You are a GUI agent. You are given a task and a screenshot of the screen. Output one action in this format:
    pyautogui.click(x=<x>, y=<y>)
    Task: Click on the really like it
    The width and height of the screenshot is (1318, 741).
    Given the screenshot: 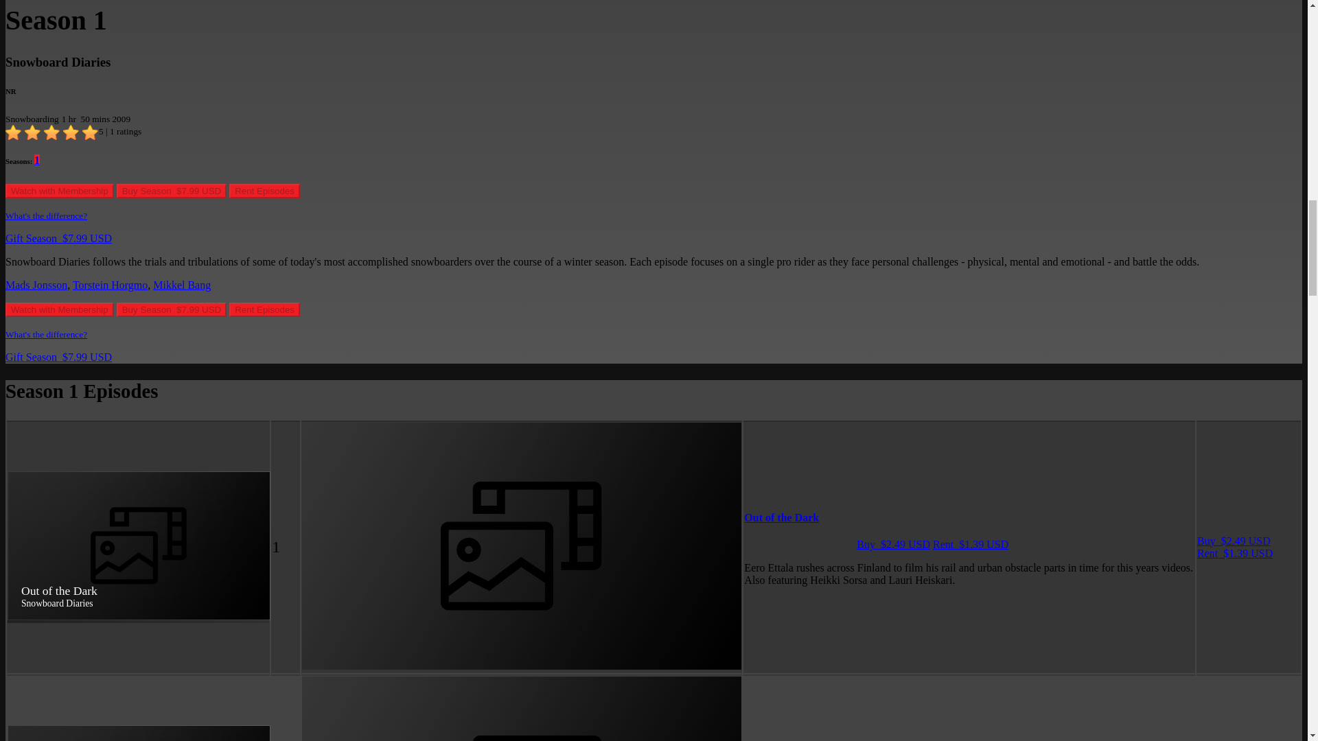 What is the action you would take?
    pyautogui.click(x=71, y=133)
    